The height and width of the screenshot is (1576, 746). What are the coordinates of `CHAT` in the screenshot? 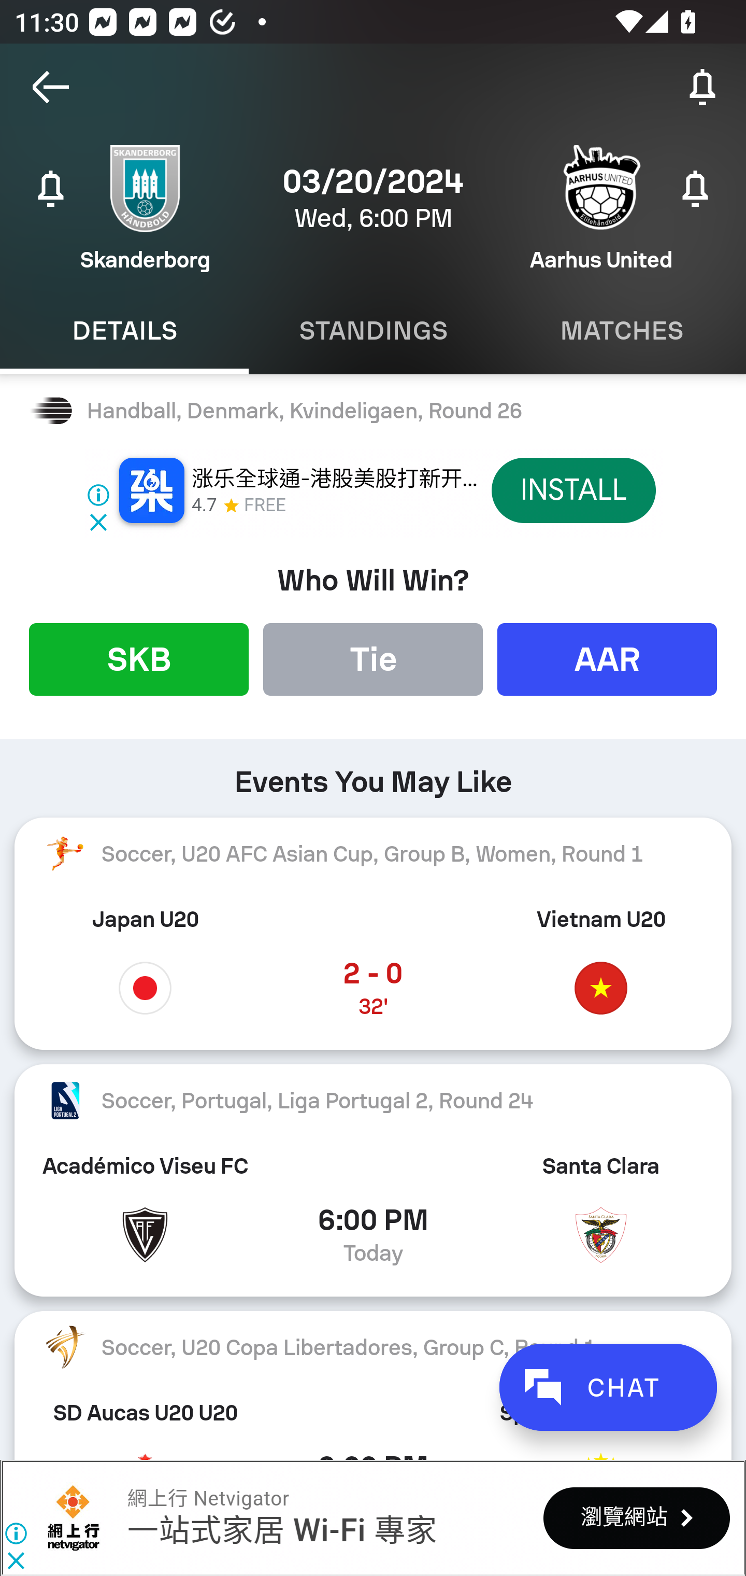 It's located at (608, 1387).